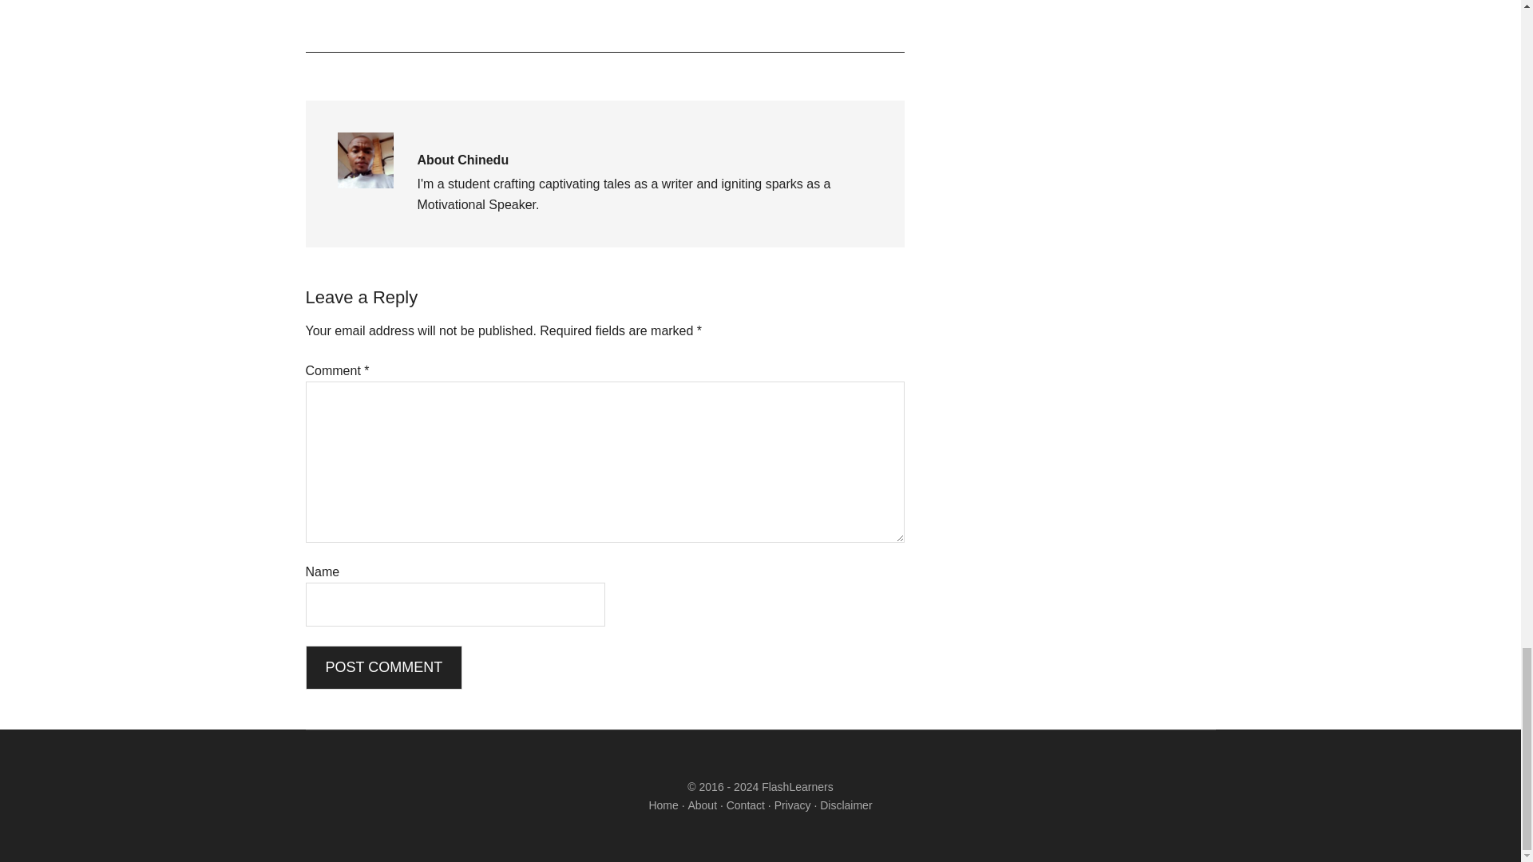 Image resolution: width=1533 pixels, height=862 pixels. Describe the element at coordinates (746, 805) in the screenshot. I see `Contact` at that location.